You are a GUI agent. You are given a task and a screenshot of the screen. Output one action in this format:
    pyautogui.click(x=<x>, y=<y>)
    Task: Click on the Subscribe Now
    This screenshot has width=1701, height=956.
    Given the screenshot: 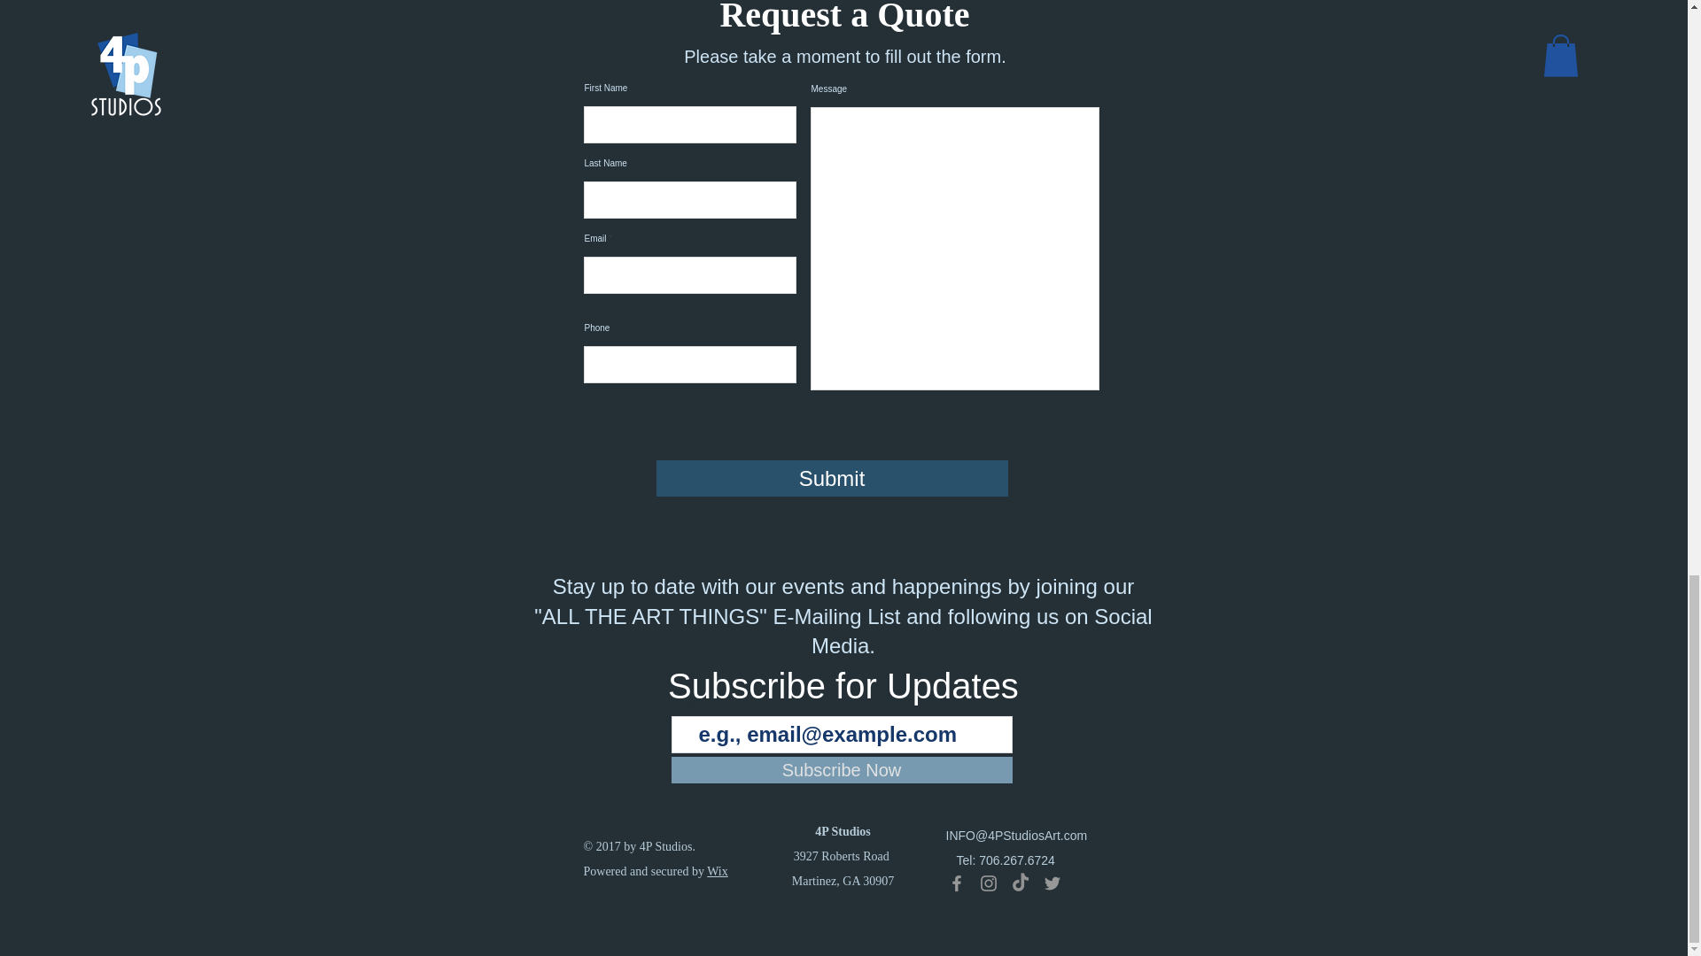 What is the action you would take?
    pyautogui.click(x=842, y=770)
    